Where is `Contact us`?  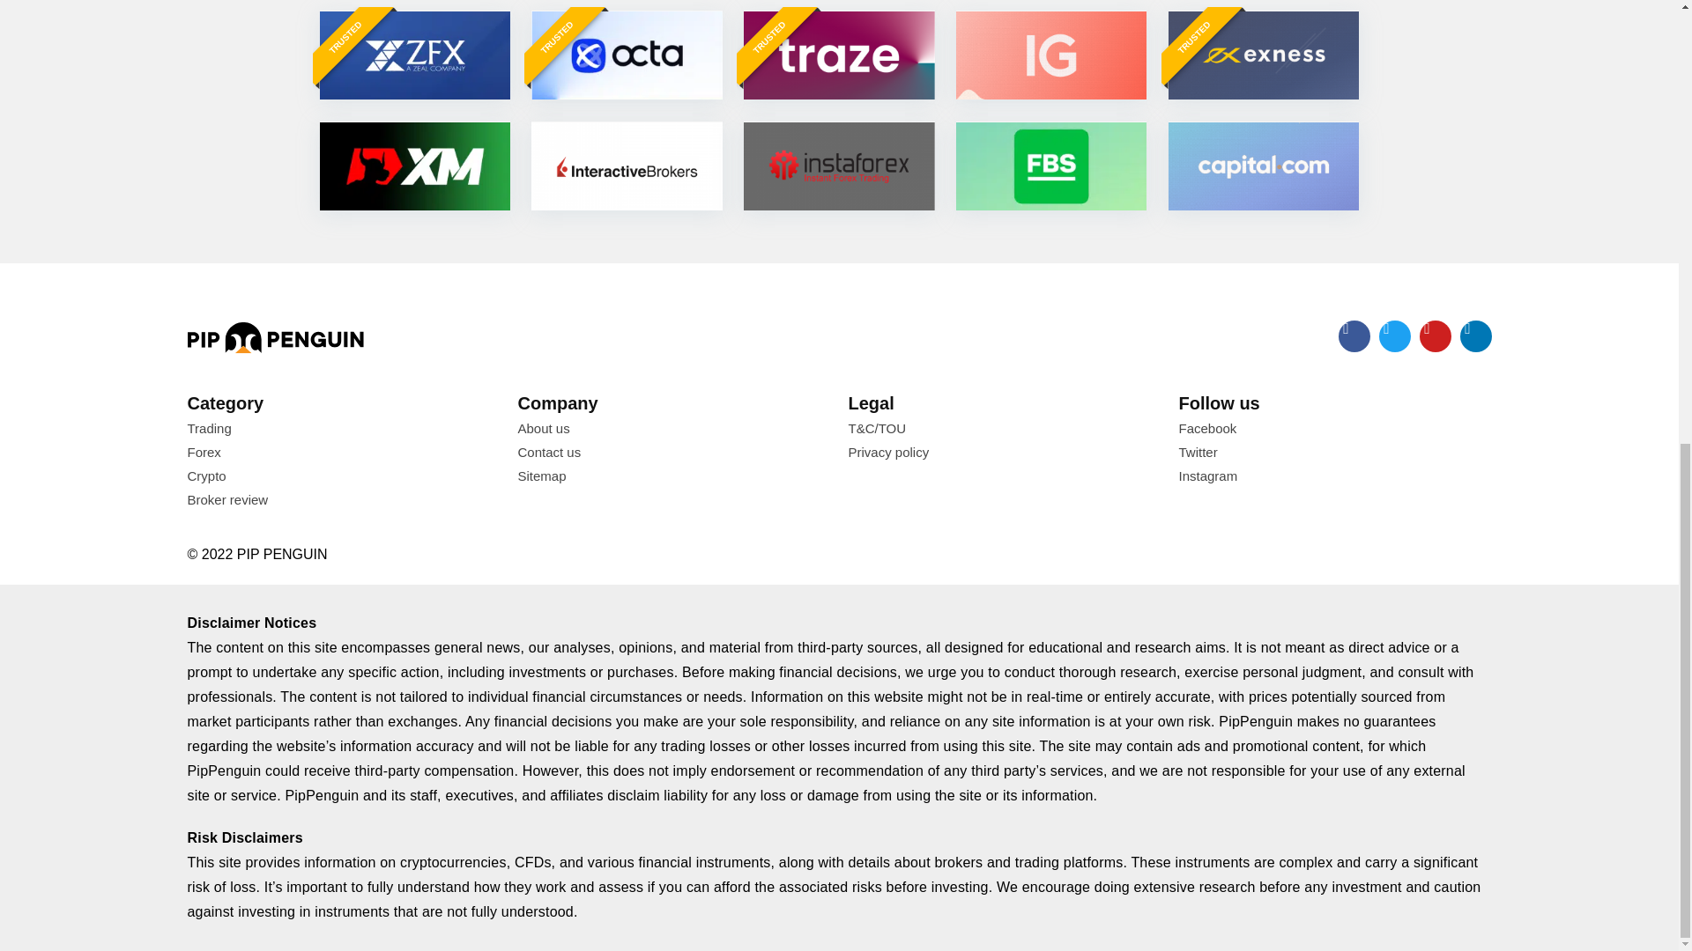
Contact us is located at coordinates (673, 452).